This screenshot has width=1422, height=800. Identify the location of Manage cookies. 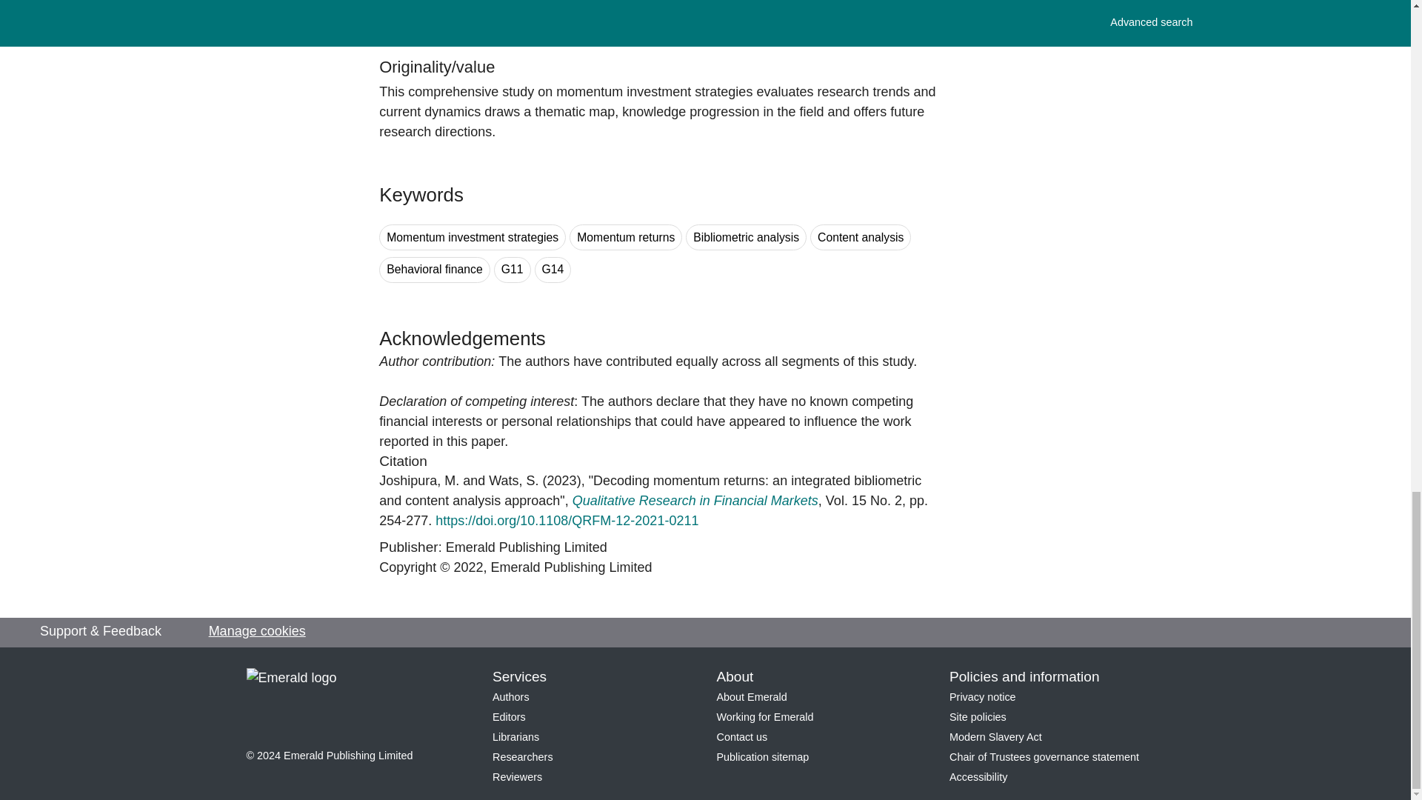
(257, 631).